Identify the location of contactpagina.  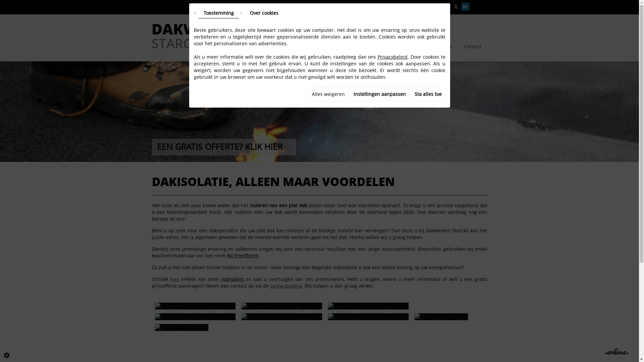
(286, 286).